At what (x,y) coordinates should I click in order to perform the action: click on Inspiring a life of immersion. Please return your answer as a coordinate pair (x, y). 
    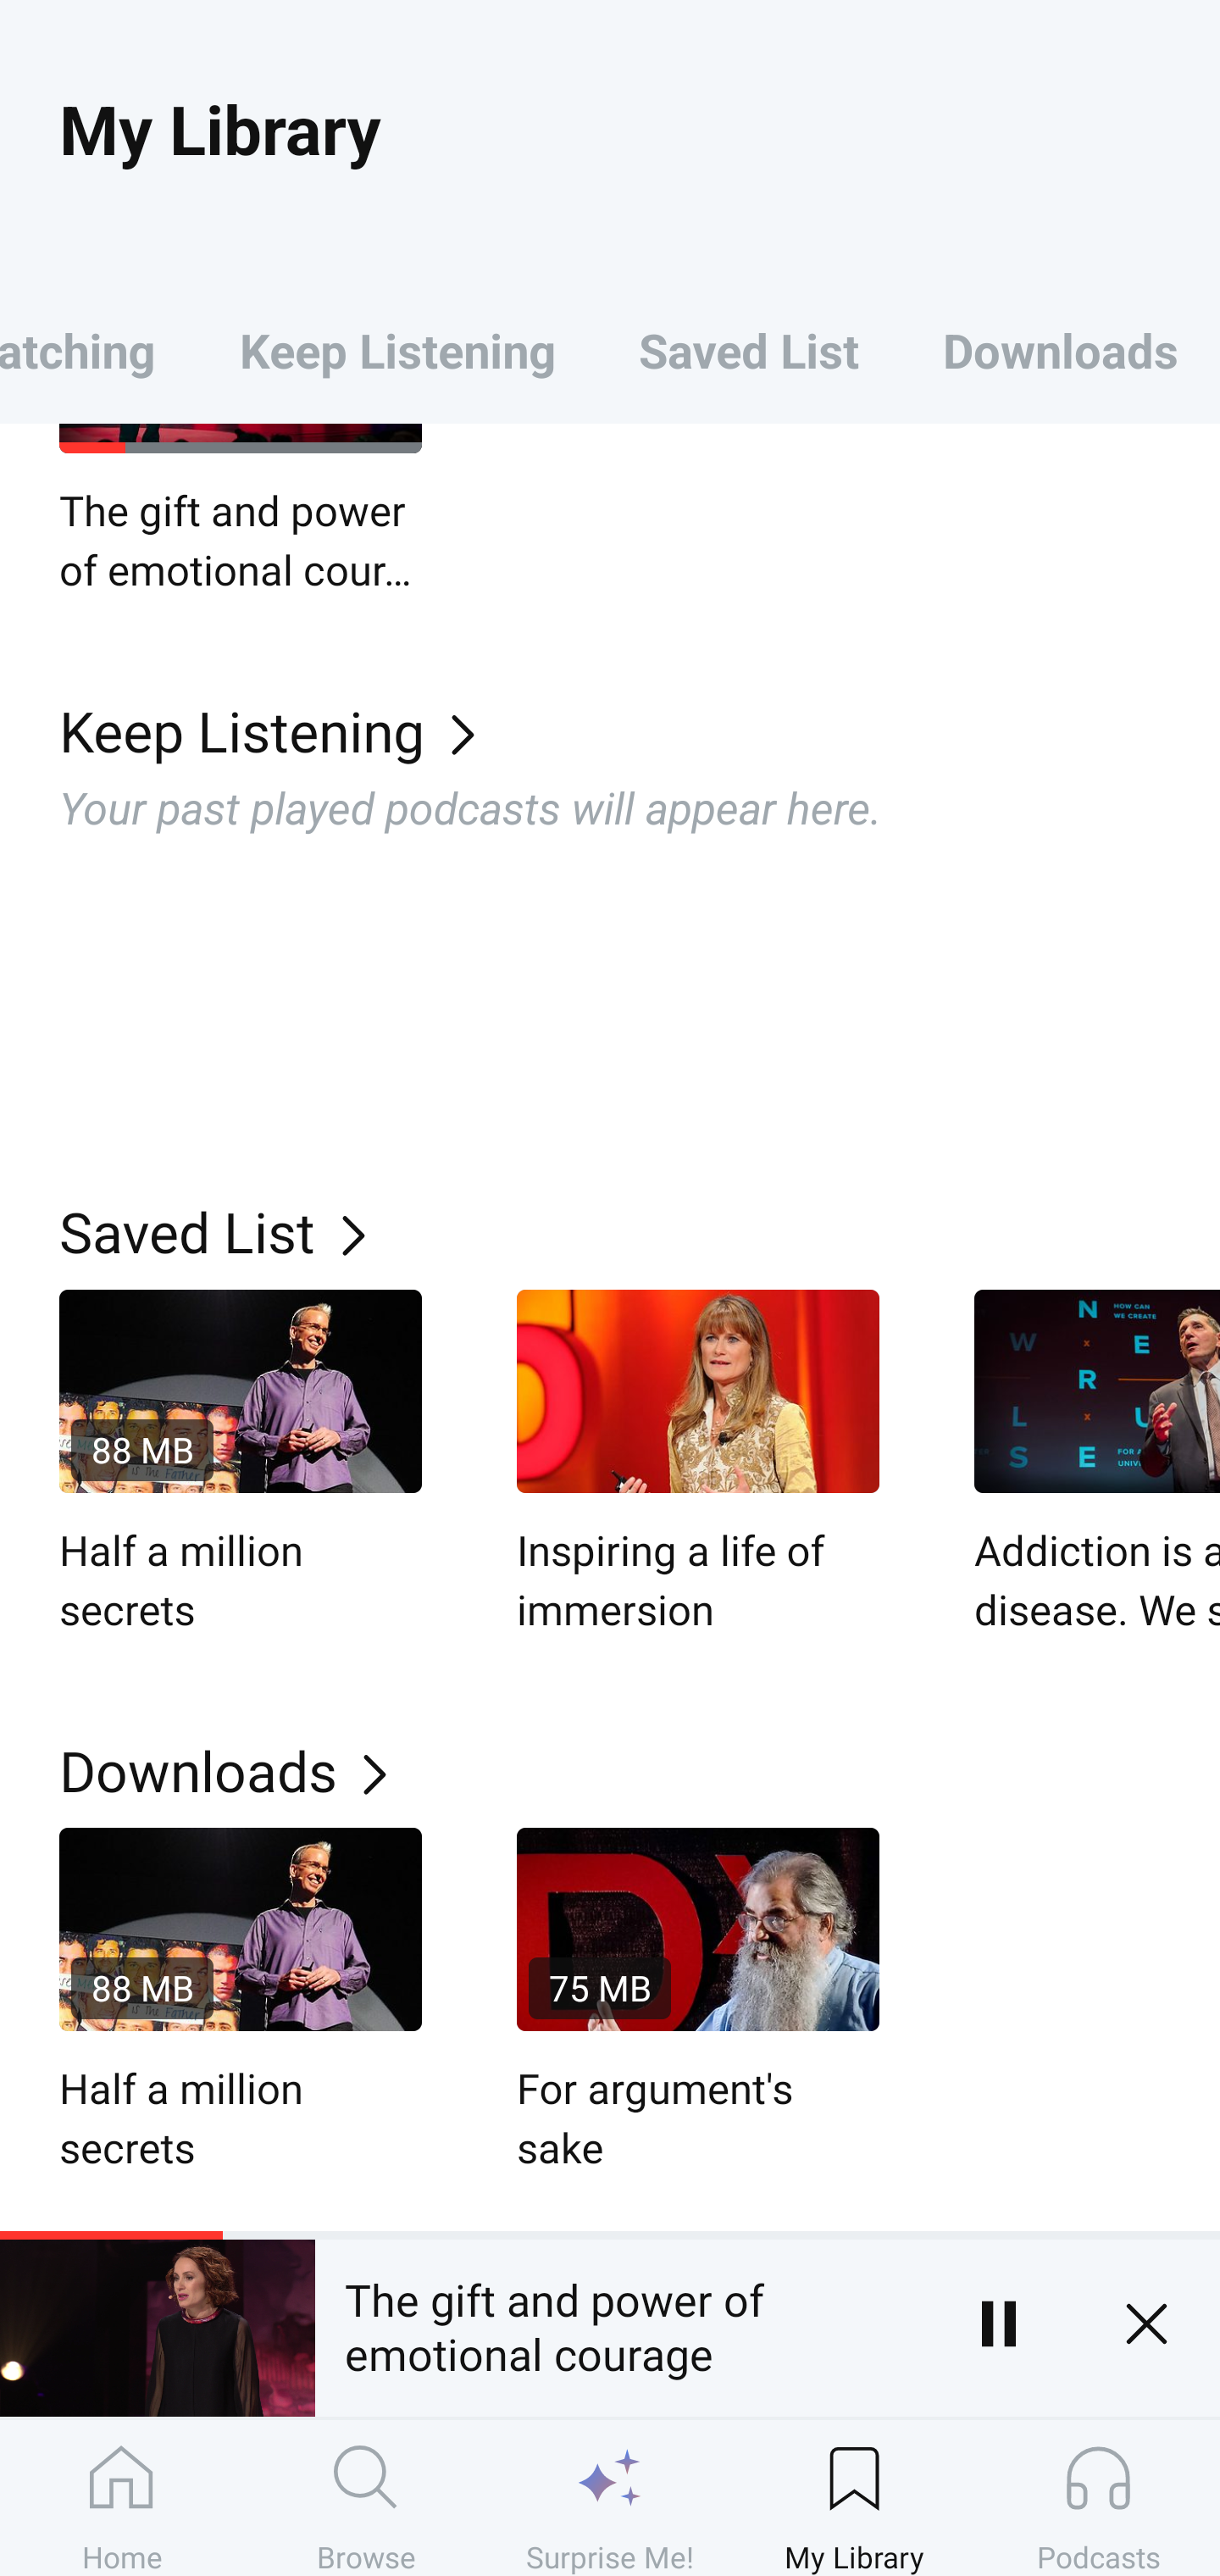
    Looking at the image, I should click on (698, 1464).